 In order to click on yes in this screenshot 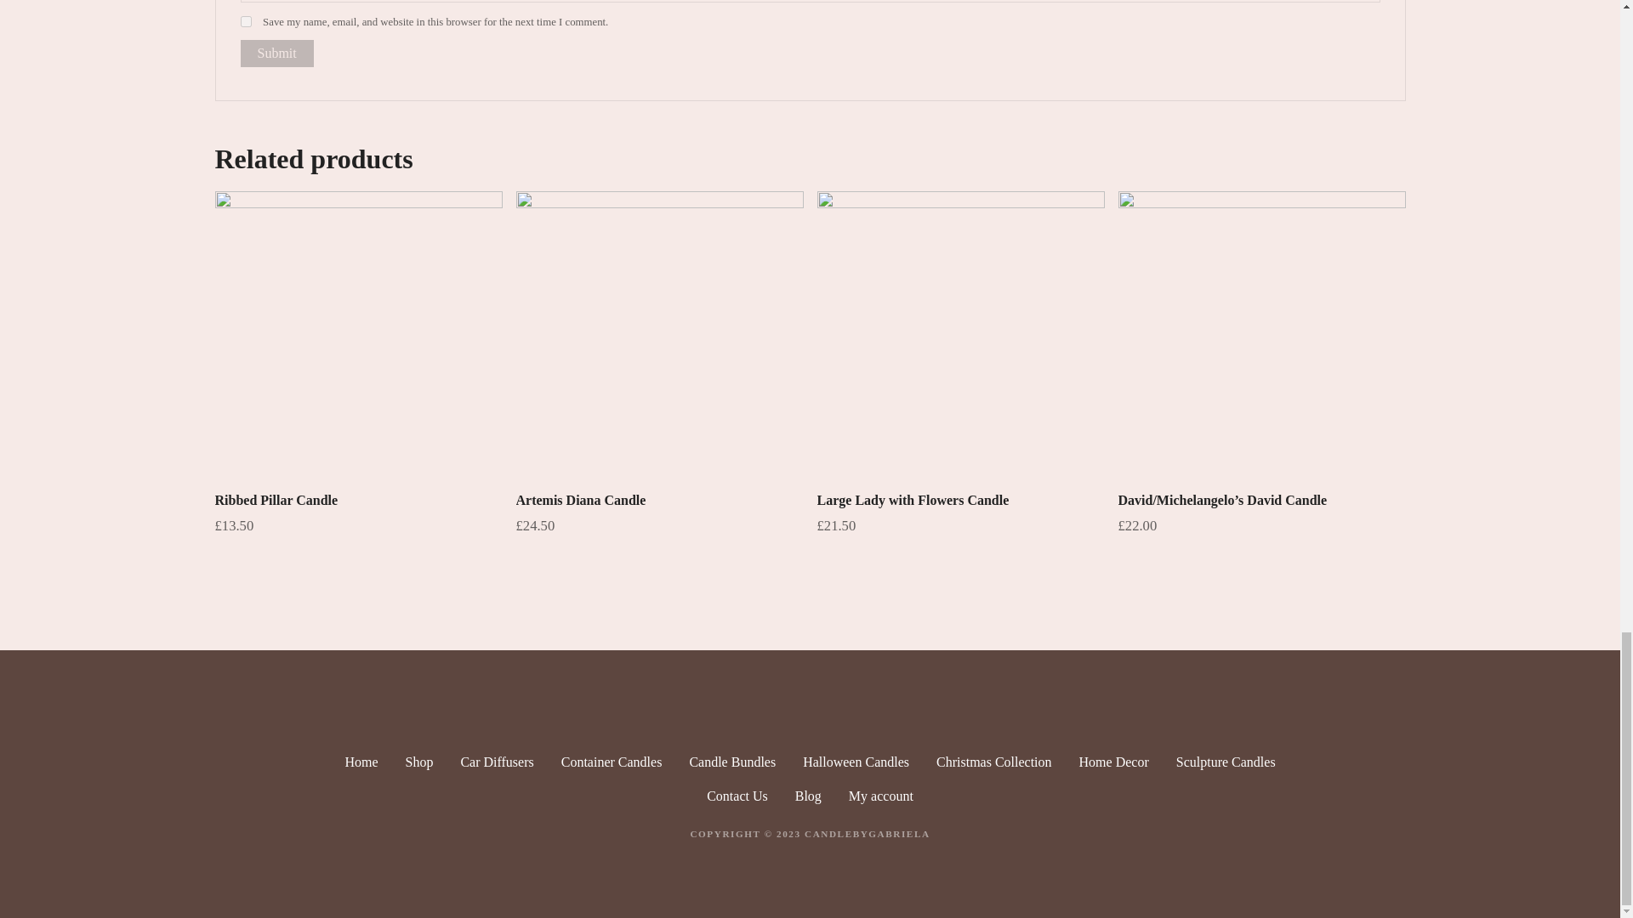, I will do `click(245, 22)`.